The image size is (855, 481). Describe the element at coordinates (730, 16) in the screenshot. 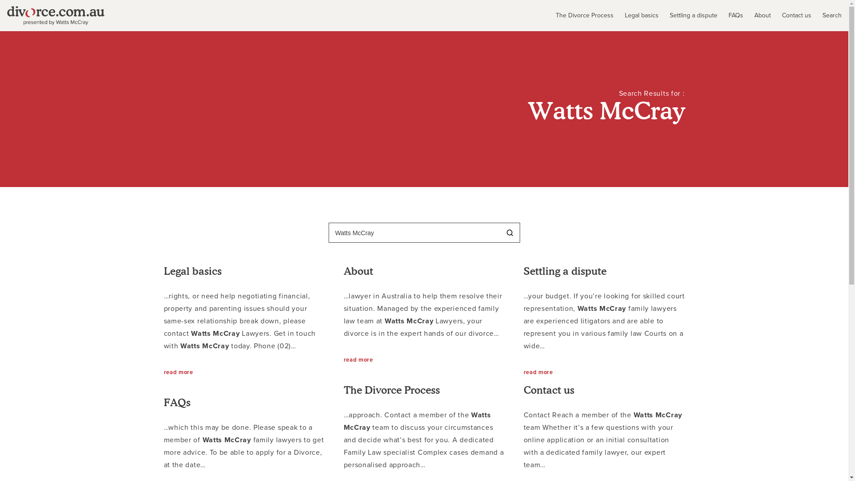

I see `FAQs` at that location.